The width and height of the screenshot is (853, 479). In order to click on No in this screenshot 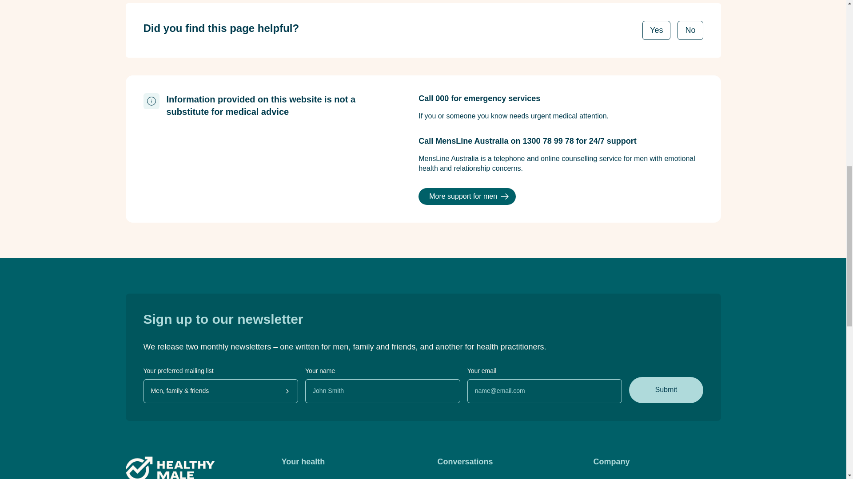, I will do `click(690, 30)`.